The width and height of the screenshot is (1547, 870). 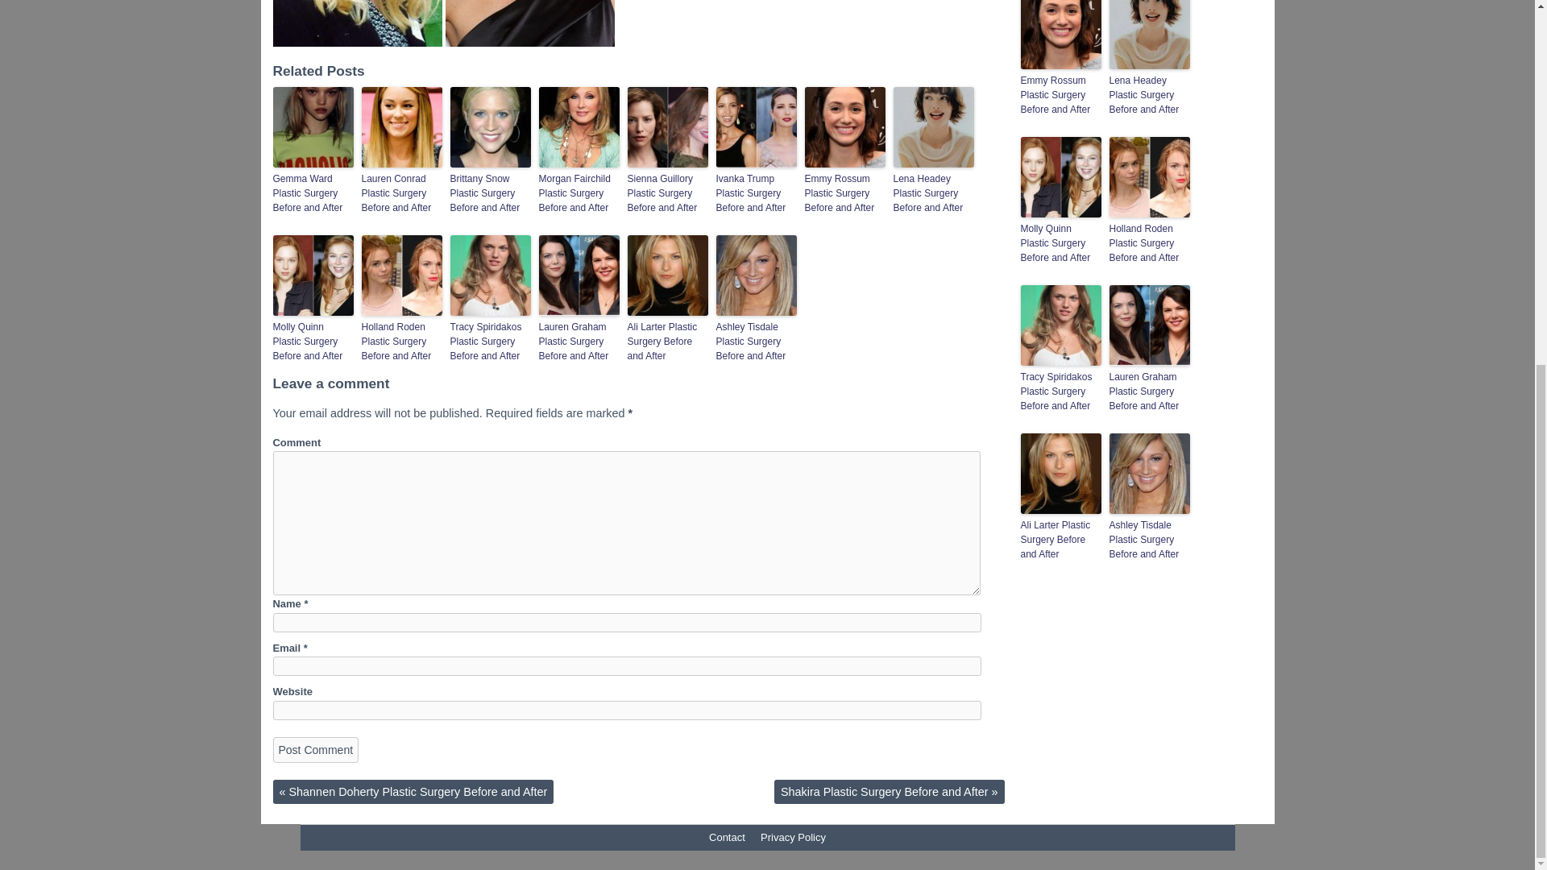 What do you see at coordinates (490, 342) in the screenshot?
I see `Tracy Spiridakos Plastic Surgery Before and After` at bounding box center [490, 342].